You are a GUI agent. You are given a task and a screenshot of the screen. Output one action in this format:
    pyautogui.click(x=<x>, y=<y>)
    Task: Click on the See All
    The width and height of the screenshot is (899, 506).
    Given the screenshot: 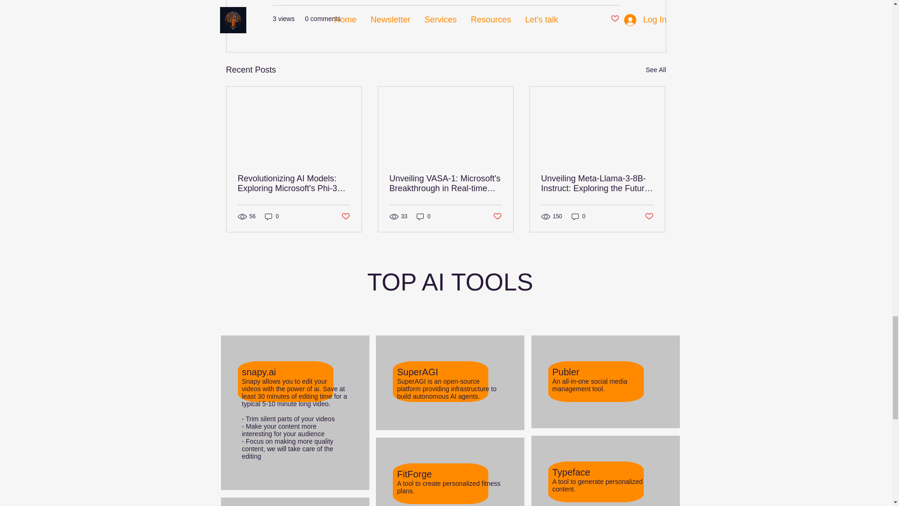 What is the action you would take?
    pyautogui.click(x=656, y=70)
    